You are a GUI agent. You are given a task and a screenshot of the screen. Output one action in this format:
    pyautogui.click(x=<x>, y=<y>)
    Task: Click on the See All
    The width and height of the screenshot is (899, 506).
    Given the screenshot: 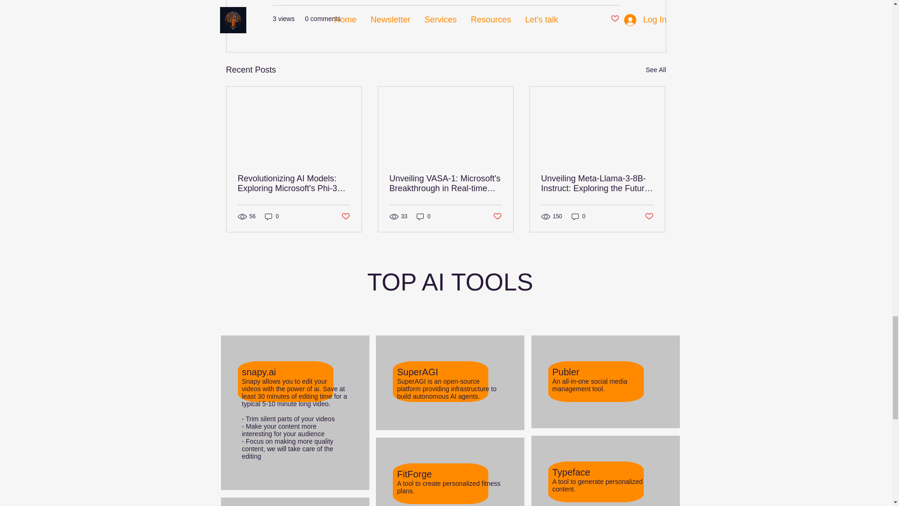 What is the action you would take?
    pyautogui.click(x=656, y=70)
    